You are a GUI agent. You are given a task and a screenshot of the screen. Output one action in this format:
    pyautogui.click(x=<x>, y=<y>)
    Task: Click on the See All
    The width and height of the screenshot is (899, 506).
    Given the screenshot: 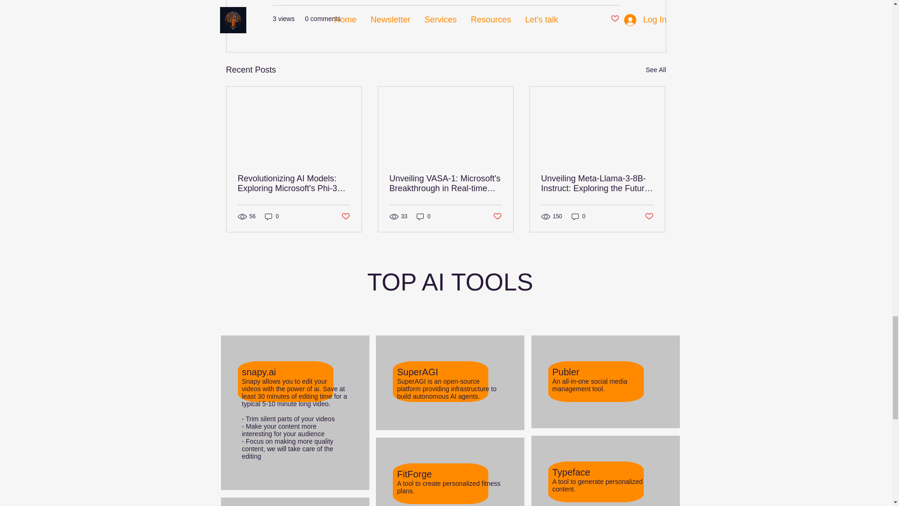 What is the action you would take?
    pyautogui.click(x=656, y=70)
    